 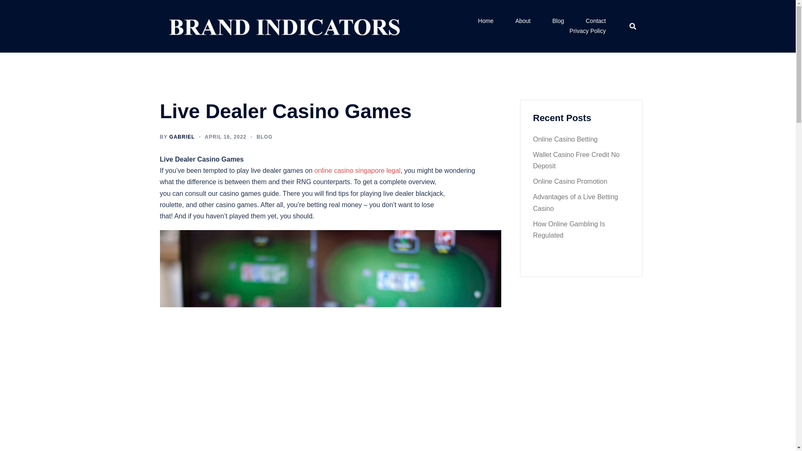 What do you see at coordinates (587, 31) in the screenshot?
I see `Privacy Policy` at bounding box center [587, 31].